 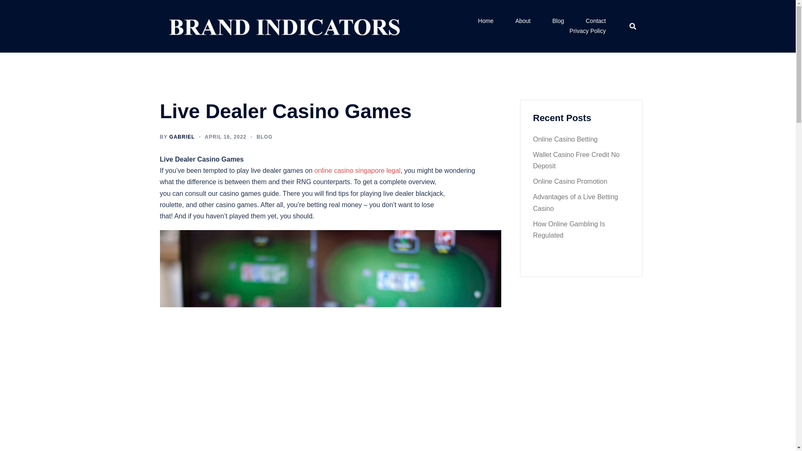 What do you see at coordinates (587, 31) in the screenshot?
I see `Privacy Policy` at bounding box center [587, 31].